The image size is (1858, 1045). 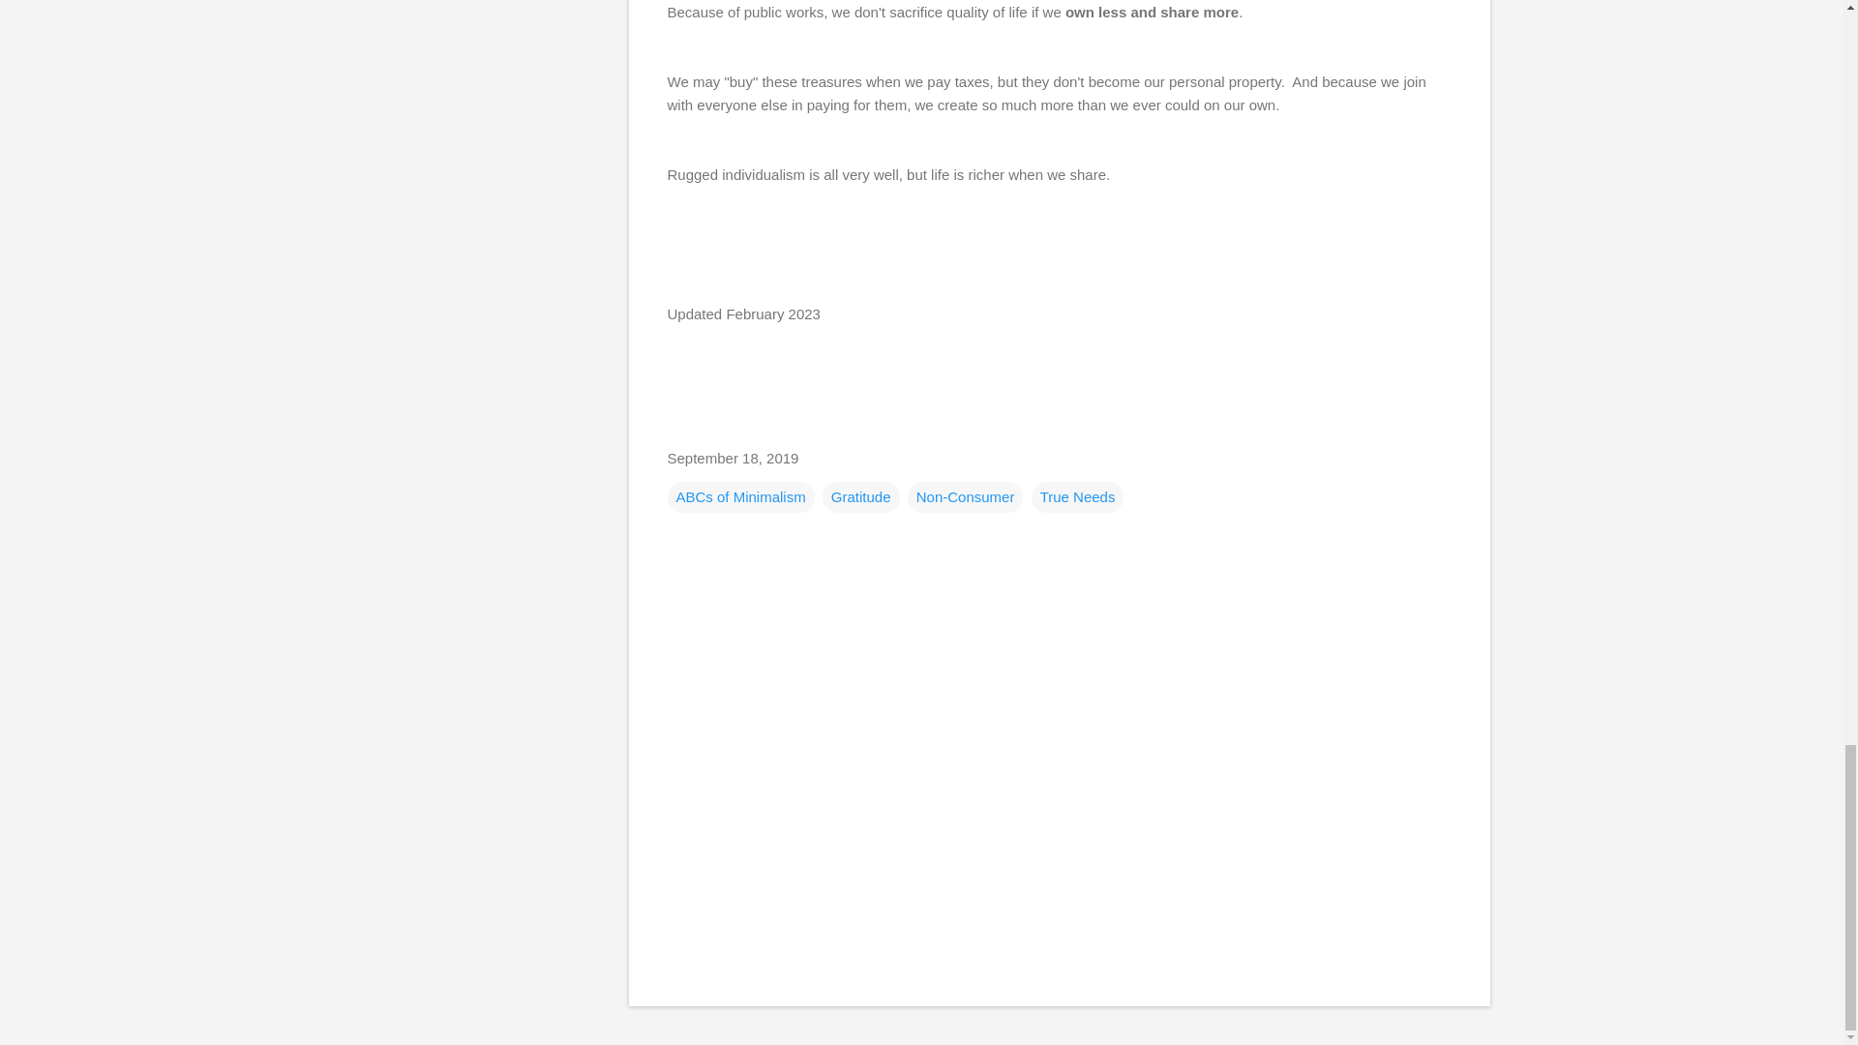 What do you see at coordinates (733, 457) in the screenshot?
I see `September 18, 2019` at bounding box center [733, 457].